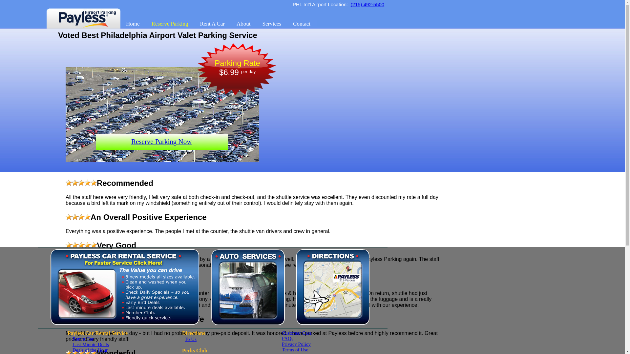 Image resolution: width=630 pixels, height=354 pixels. I want to click on (215) 492-550, so click(366, 5).